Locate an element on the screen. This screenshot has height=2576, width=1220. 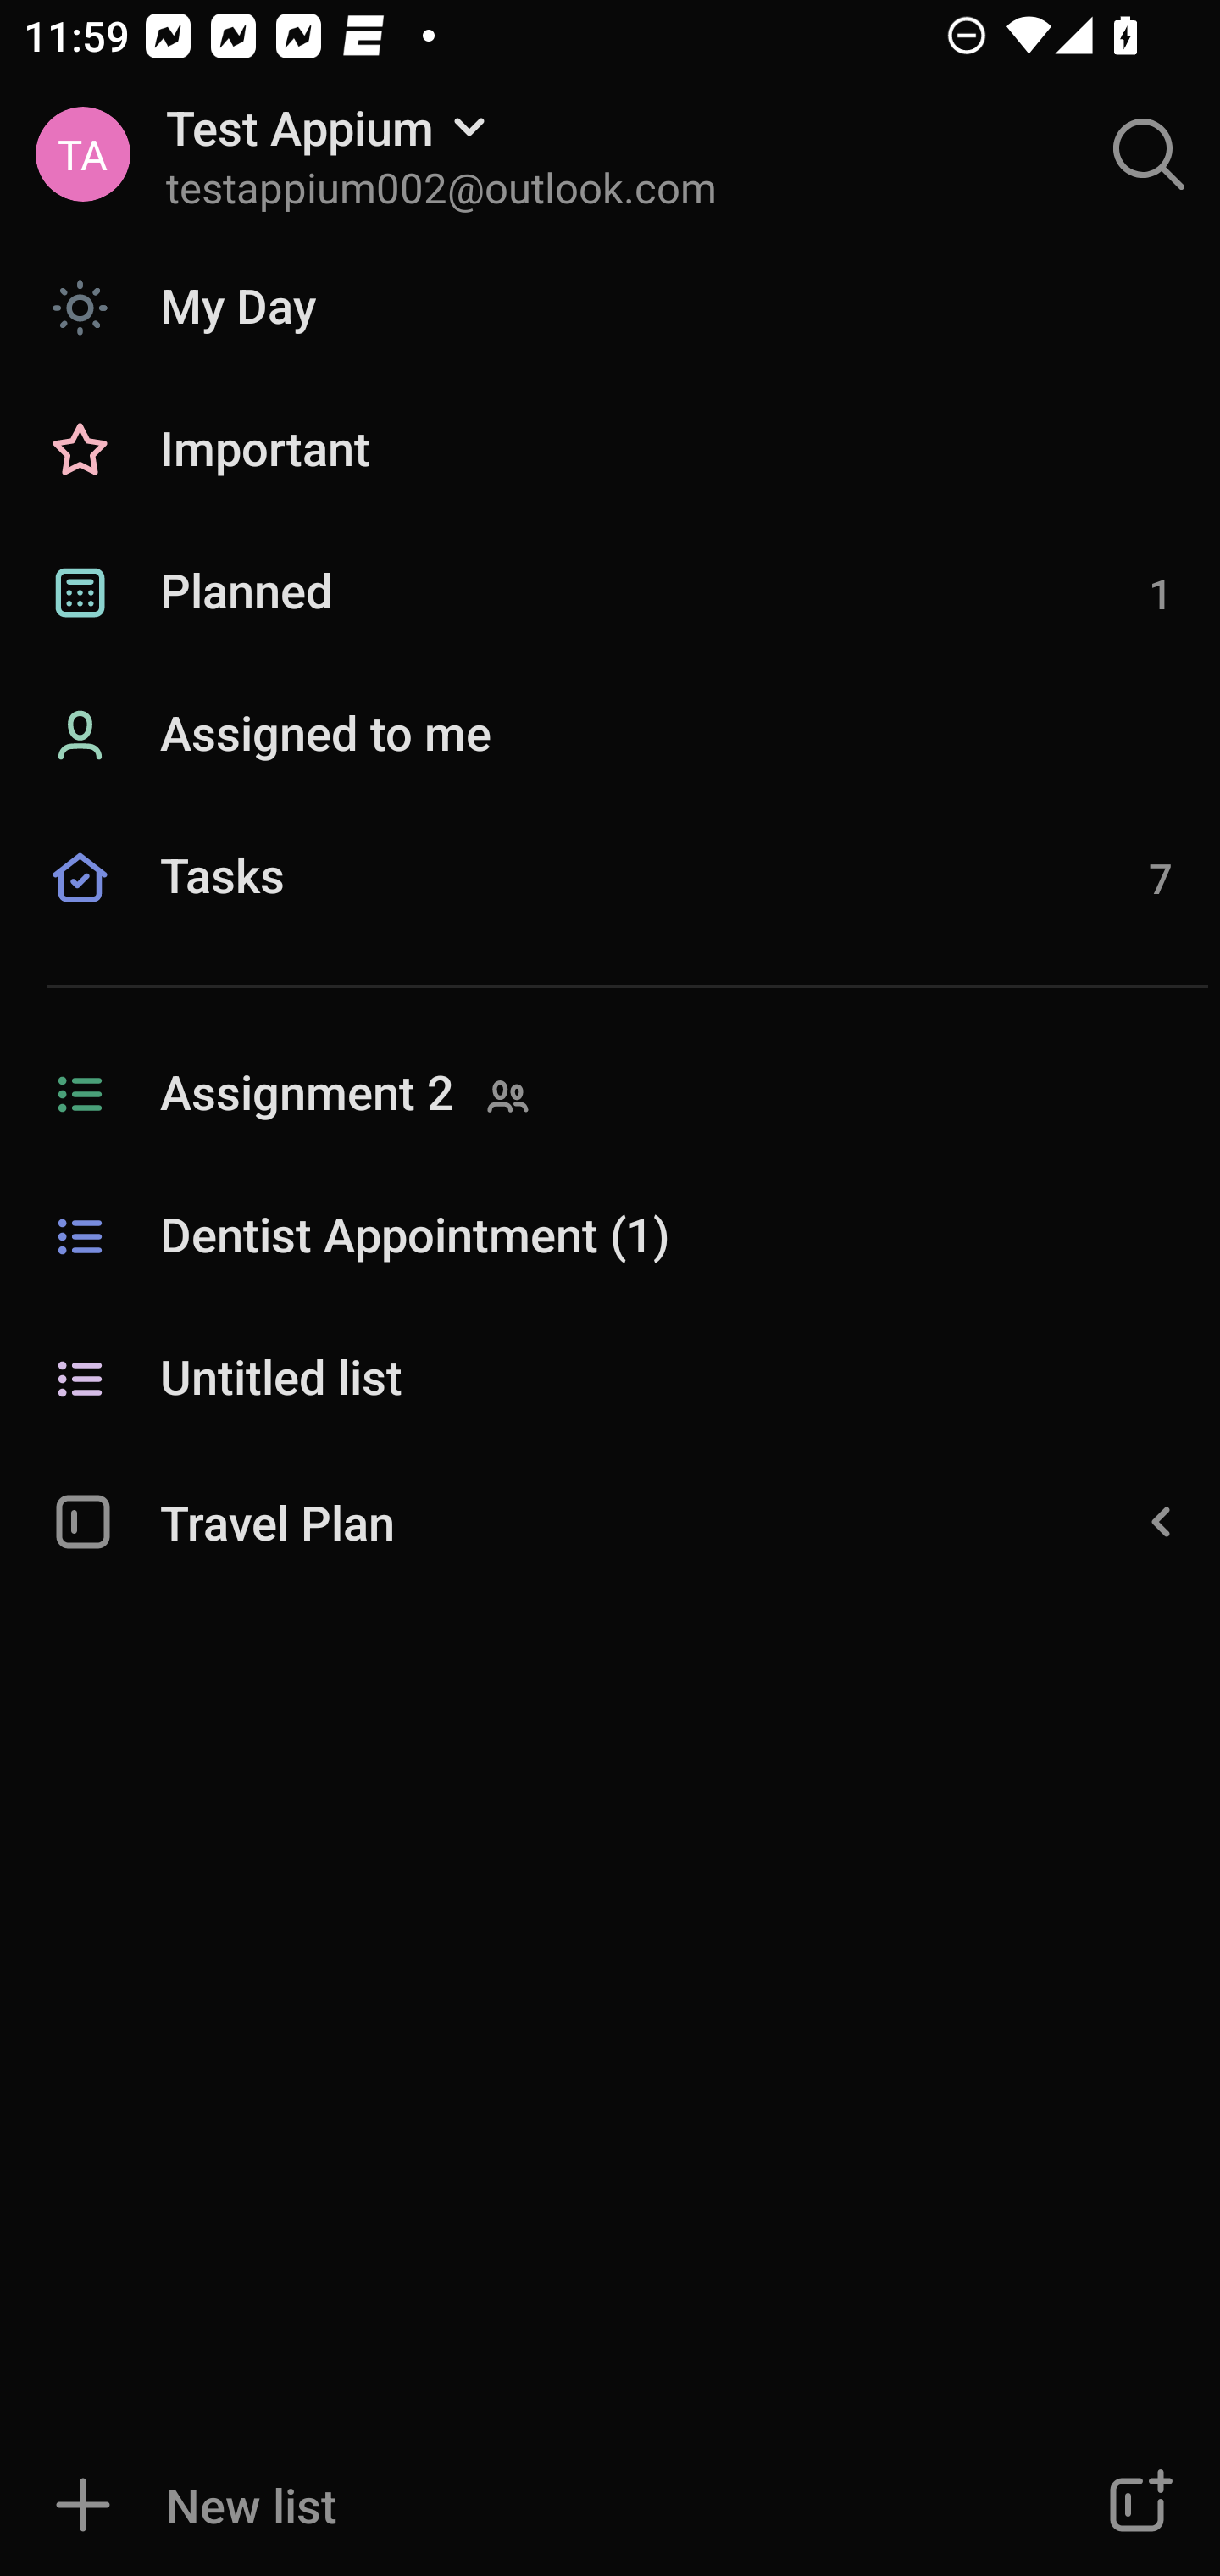
Tasks, 7 tasks Tasks 7 is located at coordinates (610, 913).